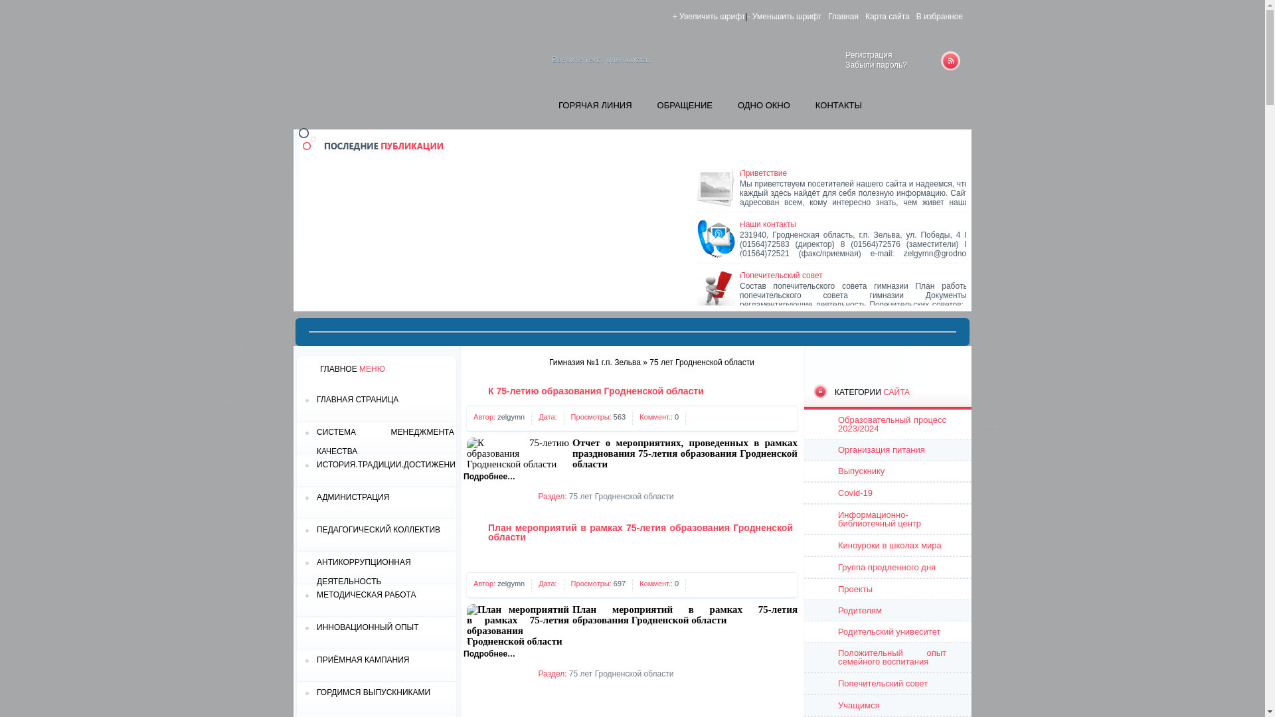 The image size is (1275, 717). I want to click on 2, so click(487, 673).